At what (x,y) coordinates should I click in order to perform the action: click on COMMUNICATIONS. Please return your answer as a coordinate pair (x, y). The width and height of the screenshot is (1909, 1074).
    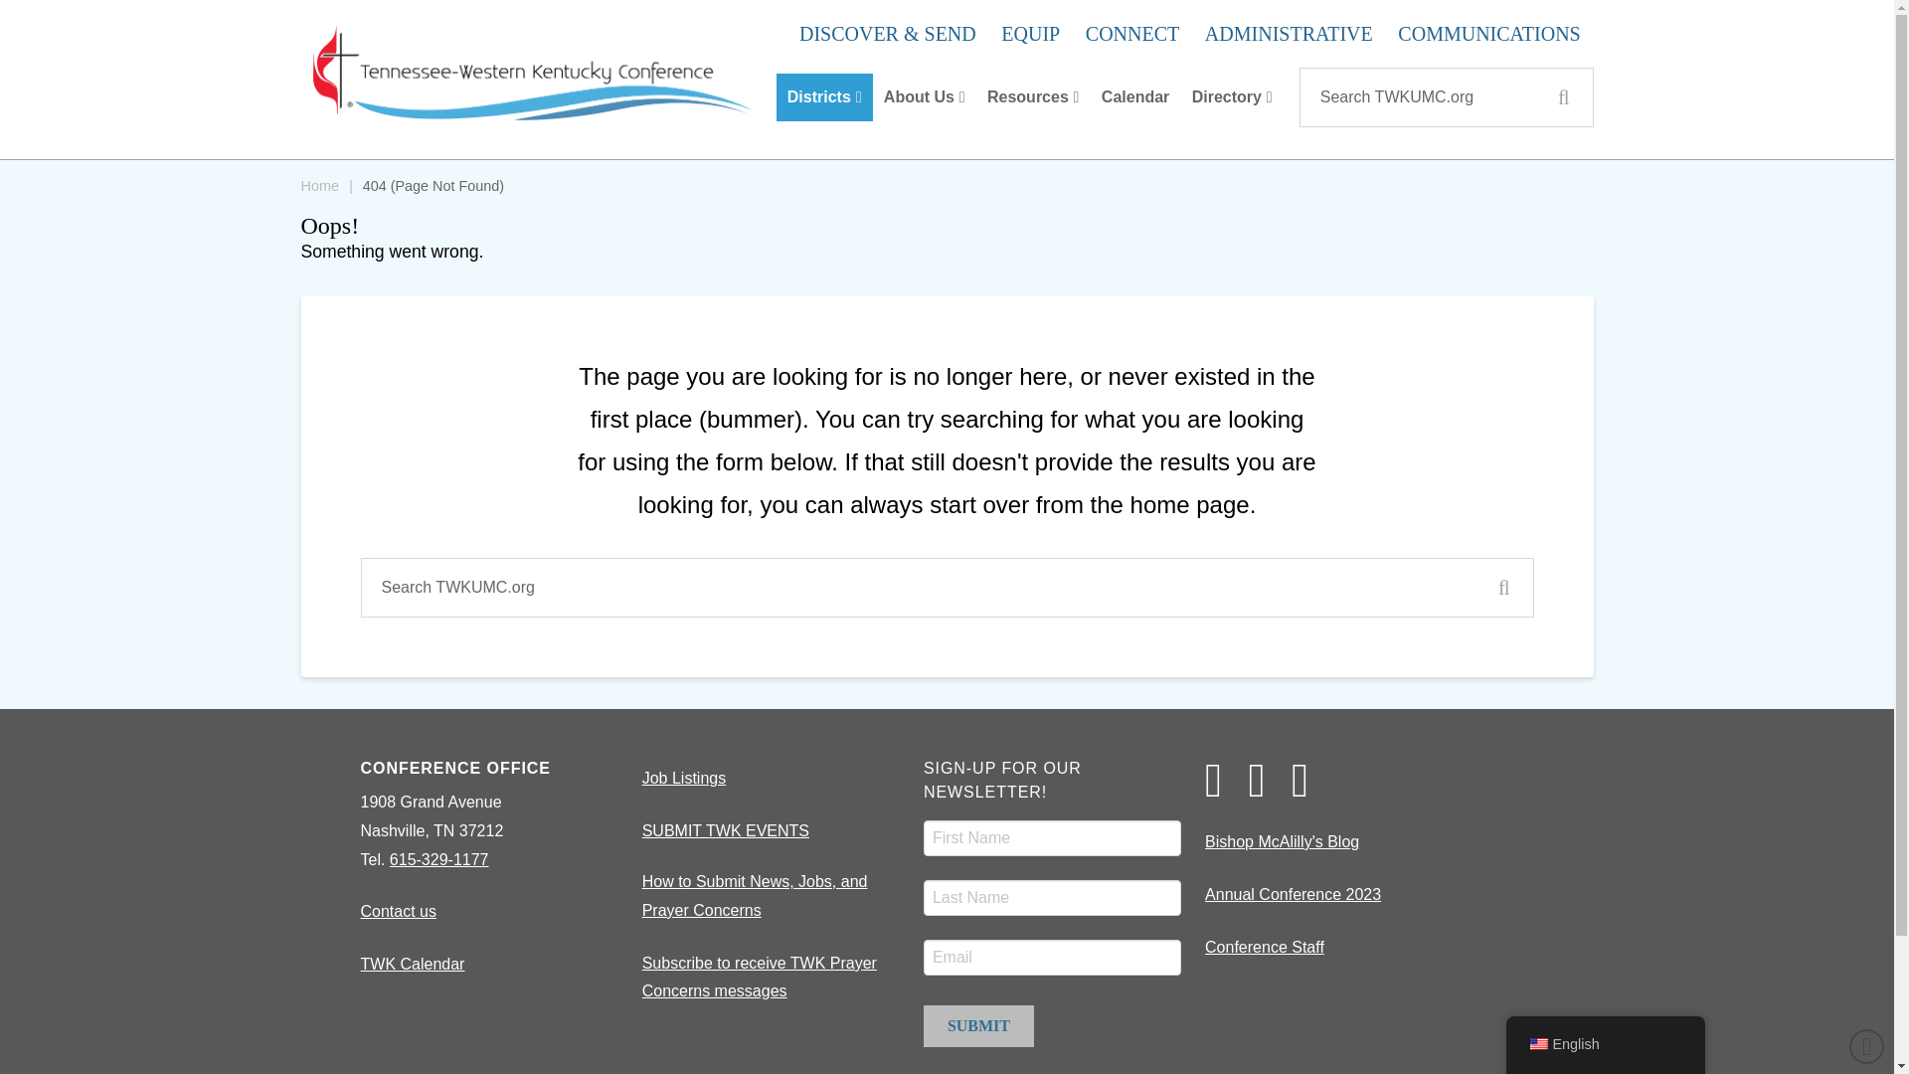
    Looking at the image, I should click on (1489, 34).